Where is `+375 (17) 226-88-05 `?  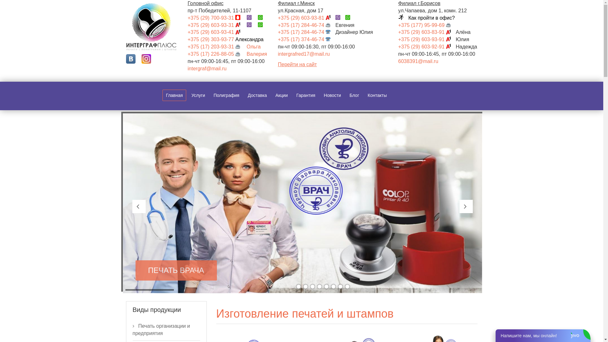 +375 (17) 226-88-05  is located at coordinates (216, 54).